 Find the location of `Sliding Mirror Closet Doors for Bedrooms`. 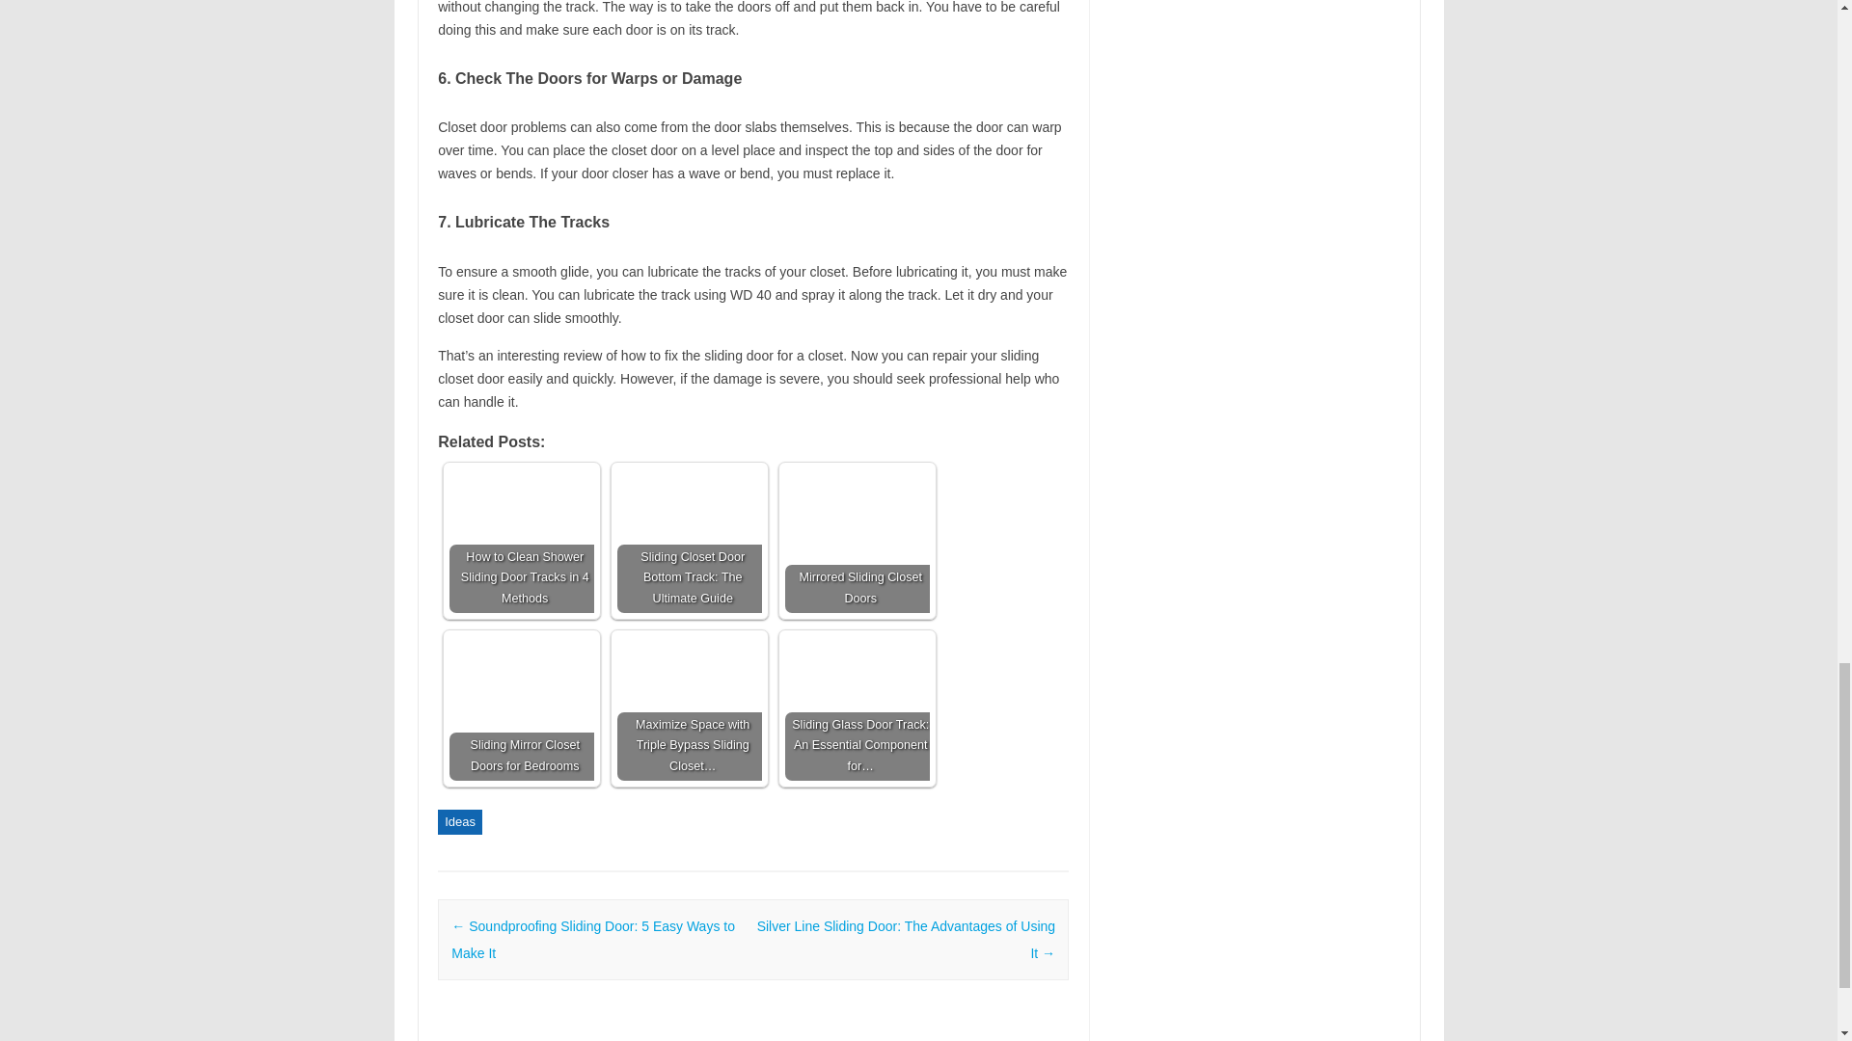

Sliding Mirror Closet Doors for Bedrooms is located at coordinates (522, 707).